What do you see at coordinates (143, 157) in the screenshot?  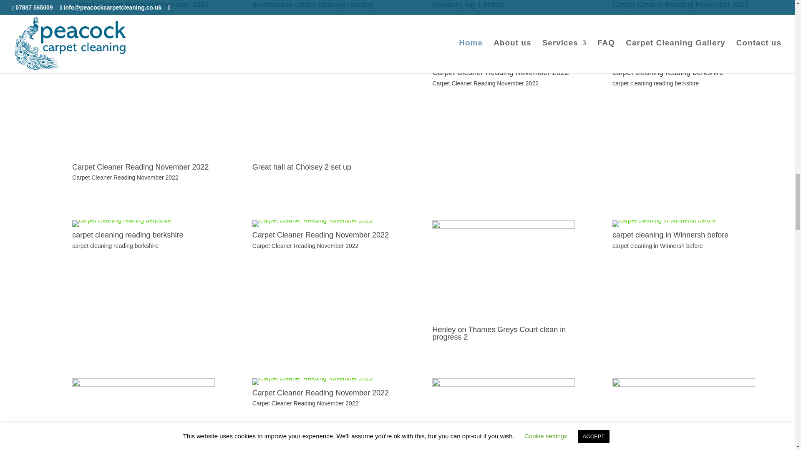 I see `Carpet Cleaner Reading November 2022` at bounding box center [143, 157].